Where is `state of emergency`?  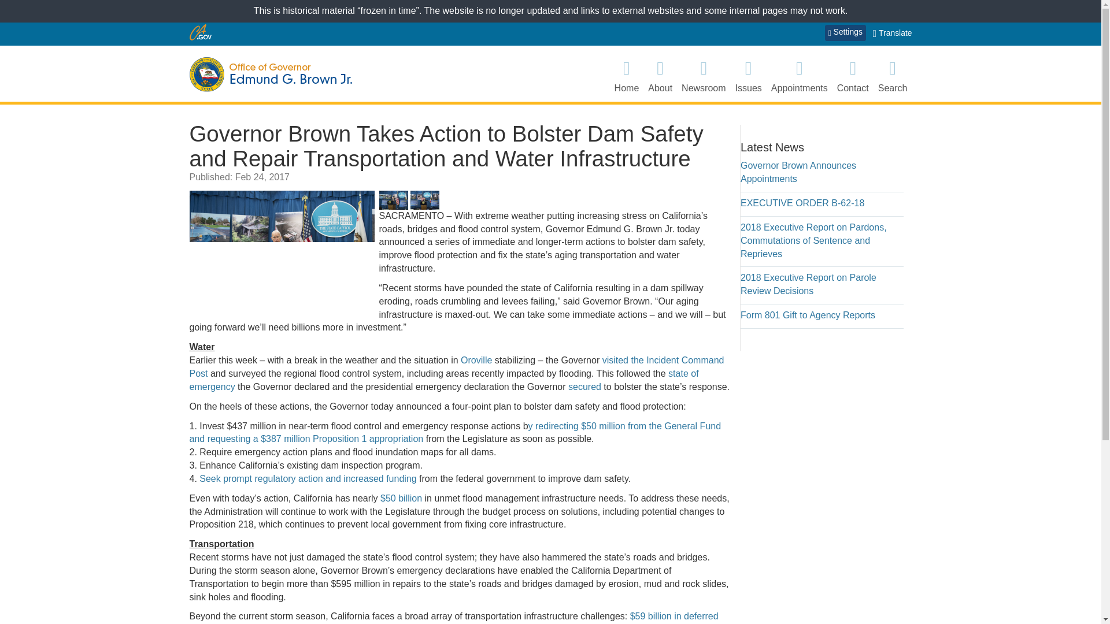 state of emergency is located at coordinates (444, 380).